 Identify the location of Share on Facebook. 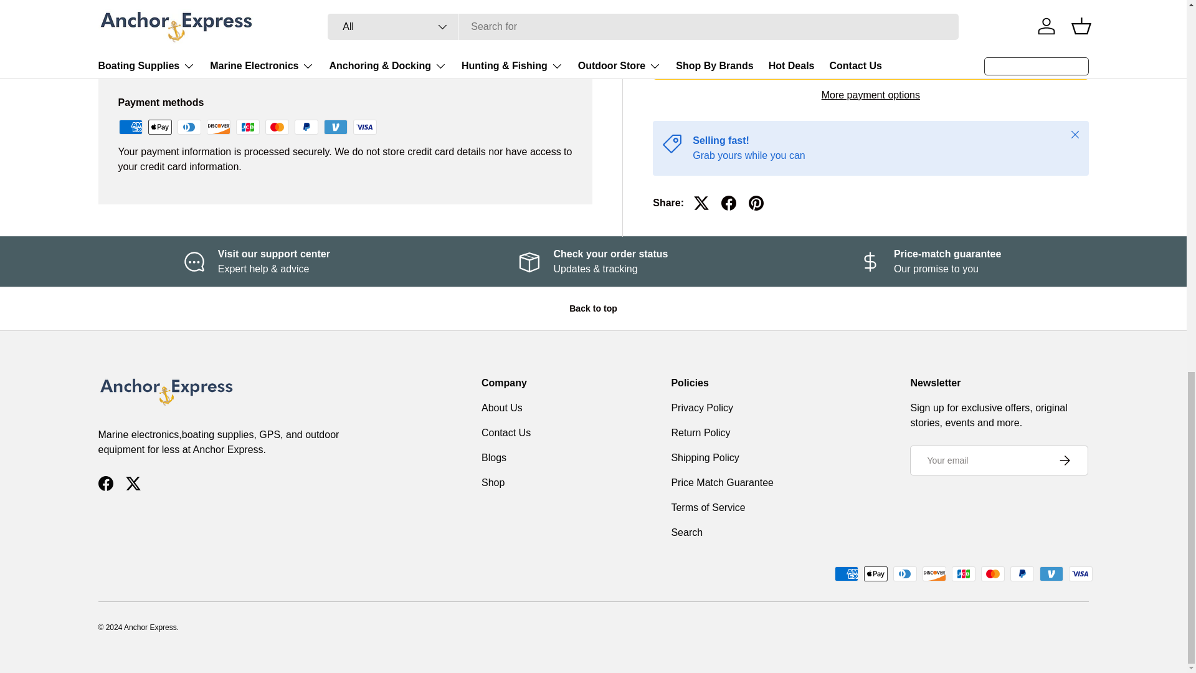
(729, 74).